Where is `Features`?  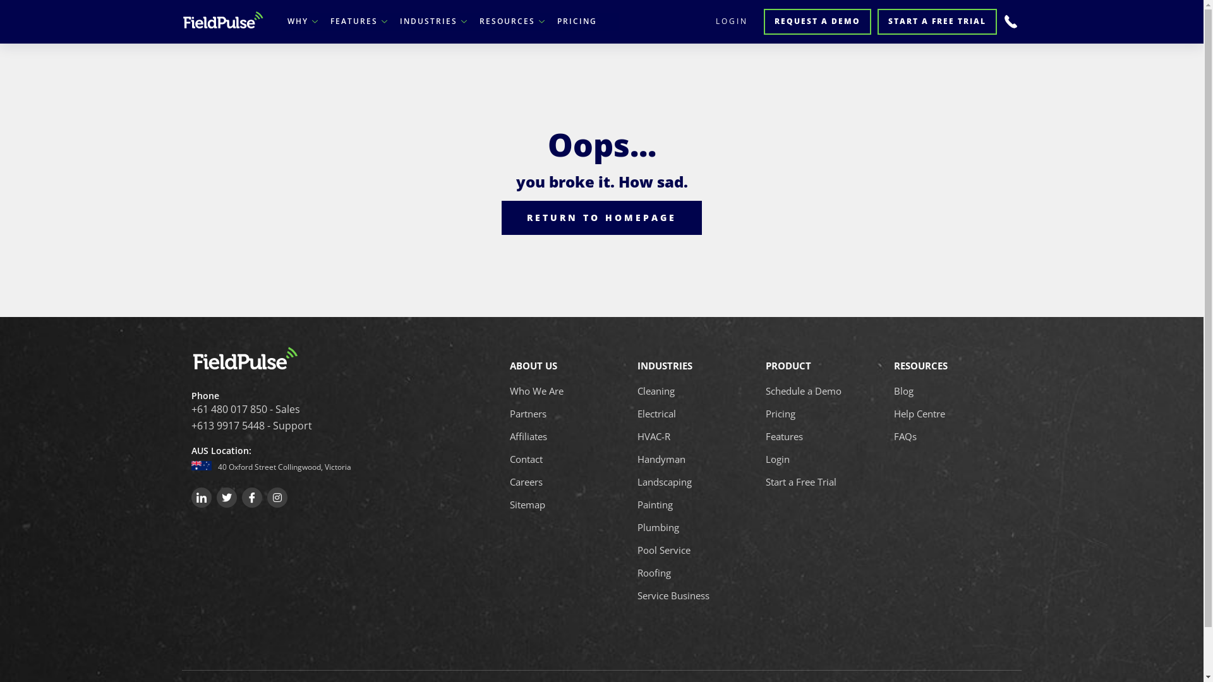 Features is located at coordinates (785, 436).